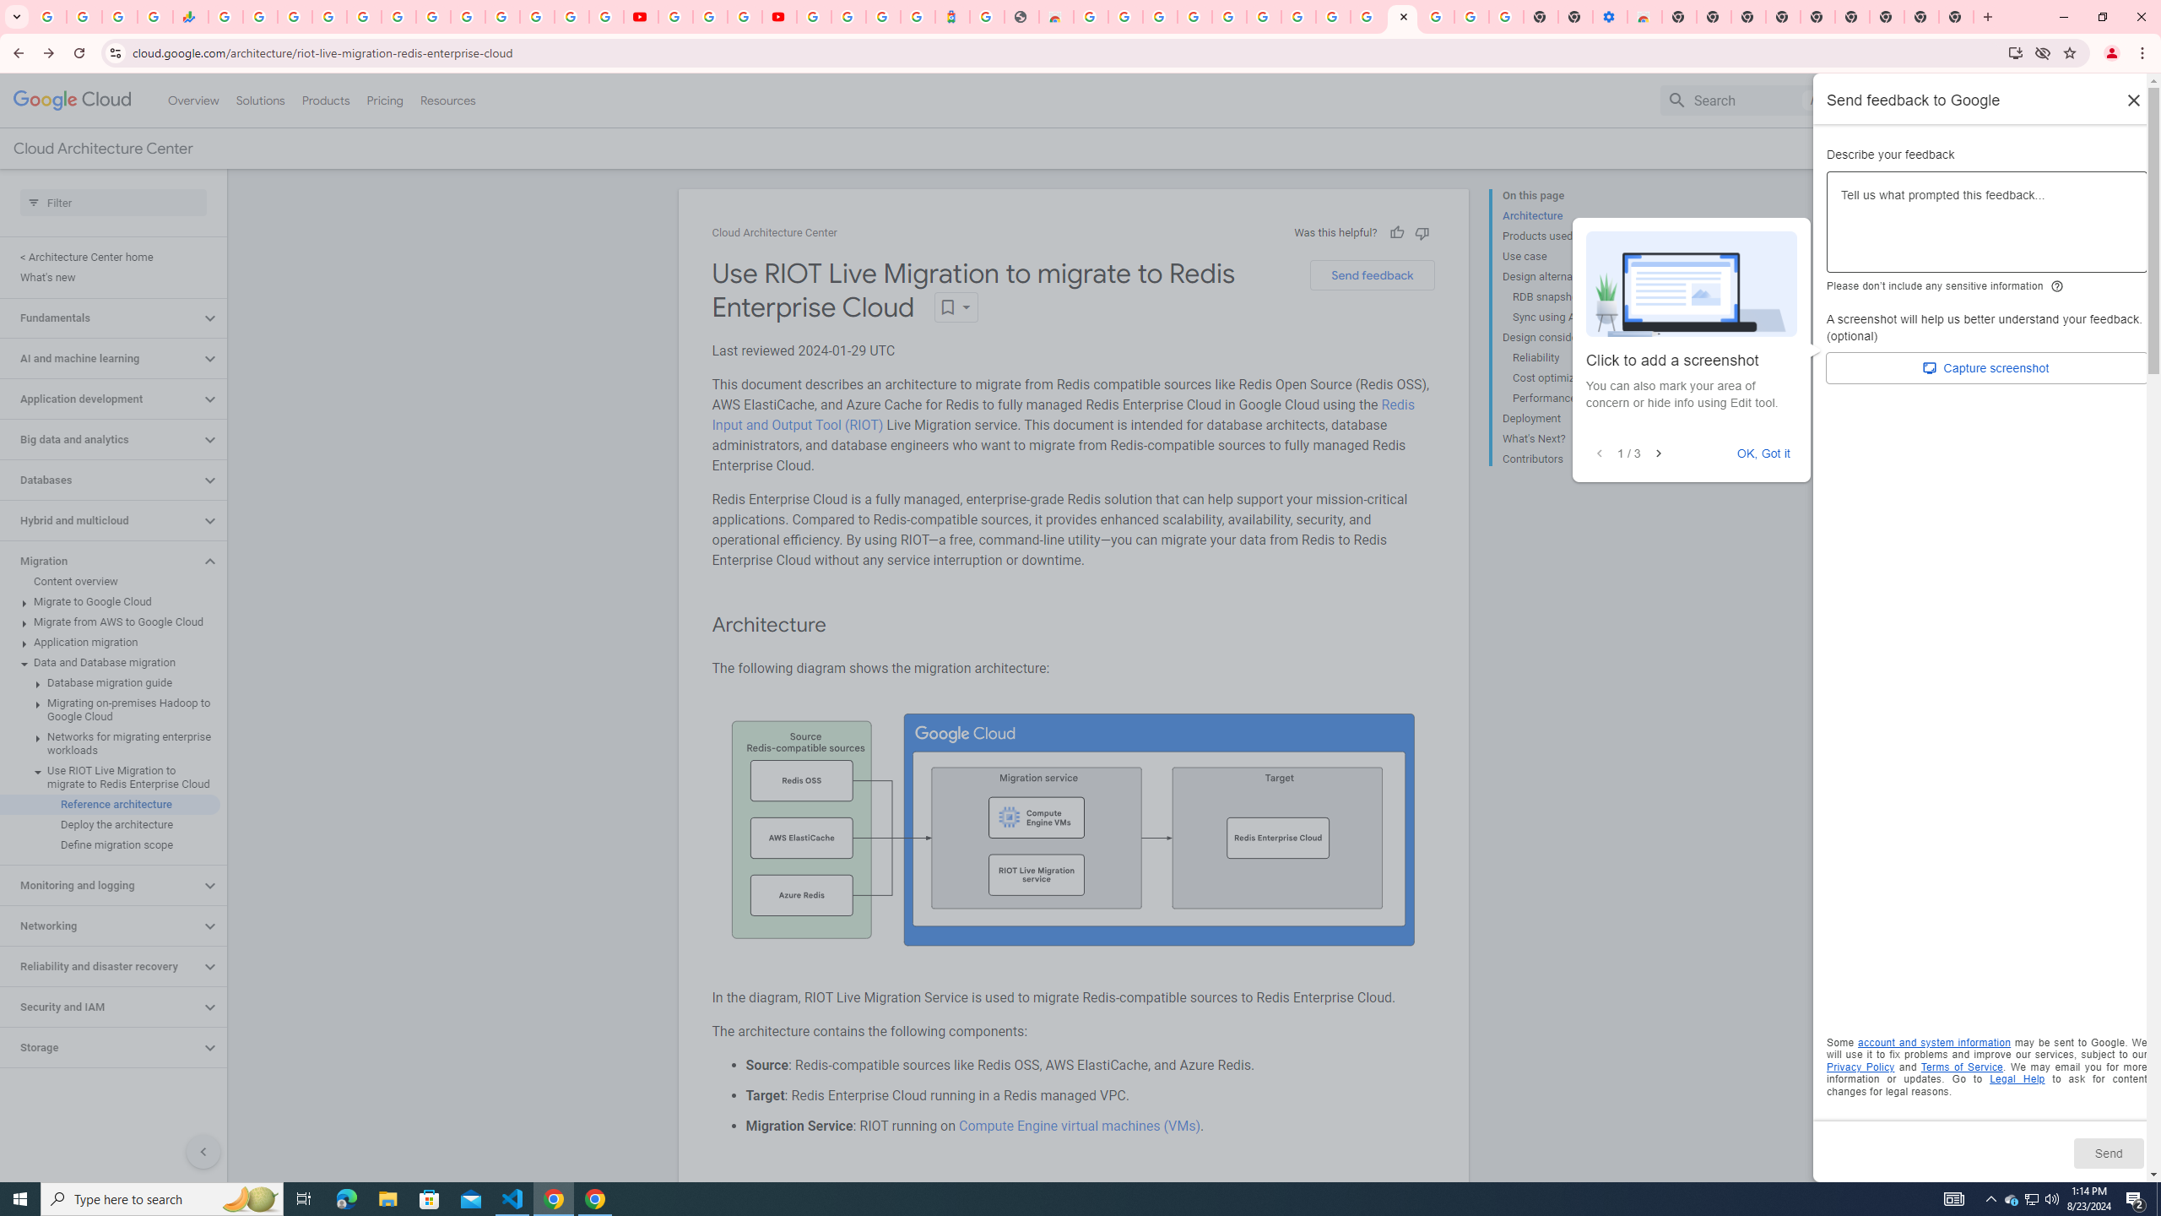  Describe the element at coordinates (100, 439) in the screenshot. I see `Big data and analytics` at that location.